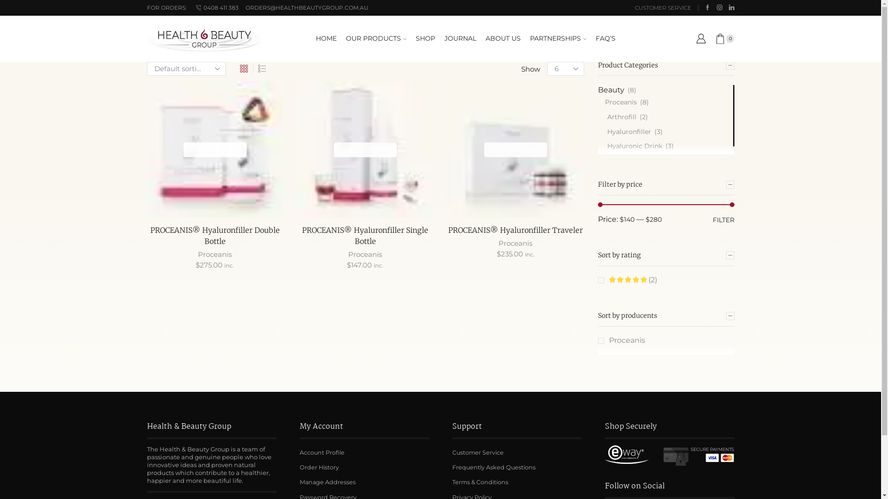  Describe the element at coordinates (319, 468) in the screenshot. I see `Order History` at that location.